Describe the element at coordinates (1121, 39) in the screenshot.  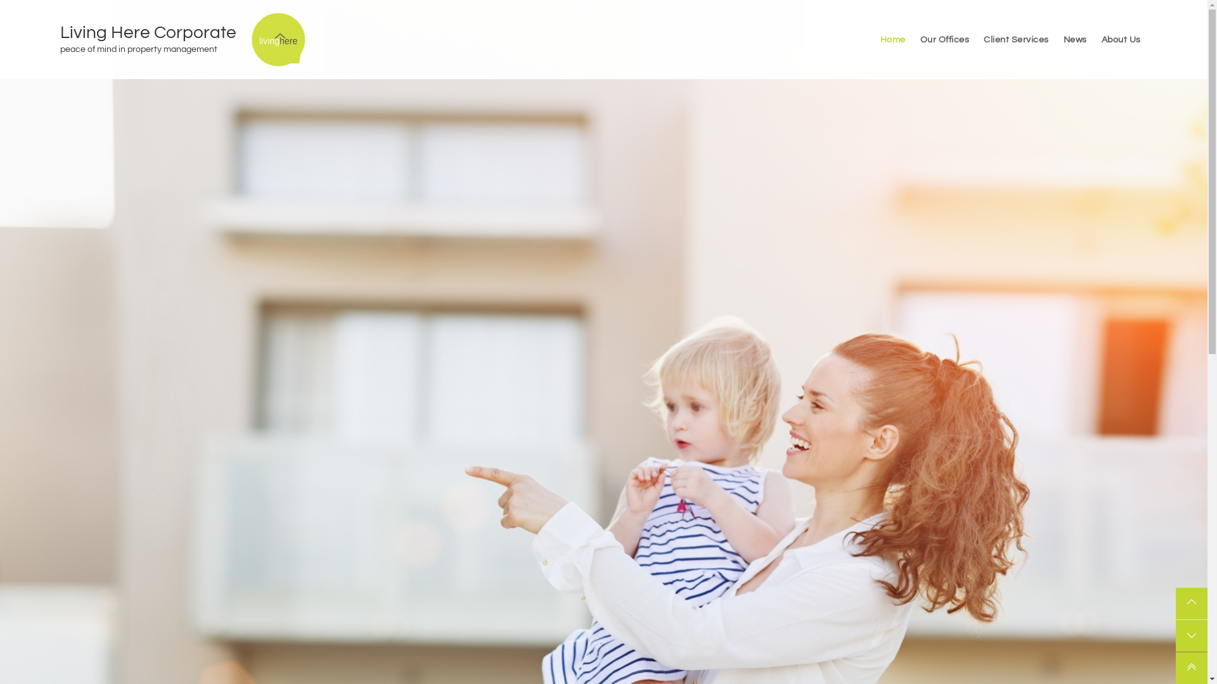
I see `About Us` at that location.